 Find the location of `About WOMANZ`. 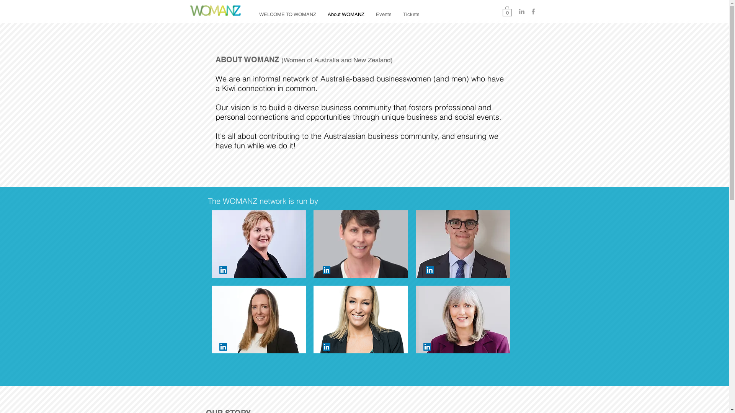

About WOMANZ is located at coordinates (346, 14).